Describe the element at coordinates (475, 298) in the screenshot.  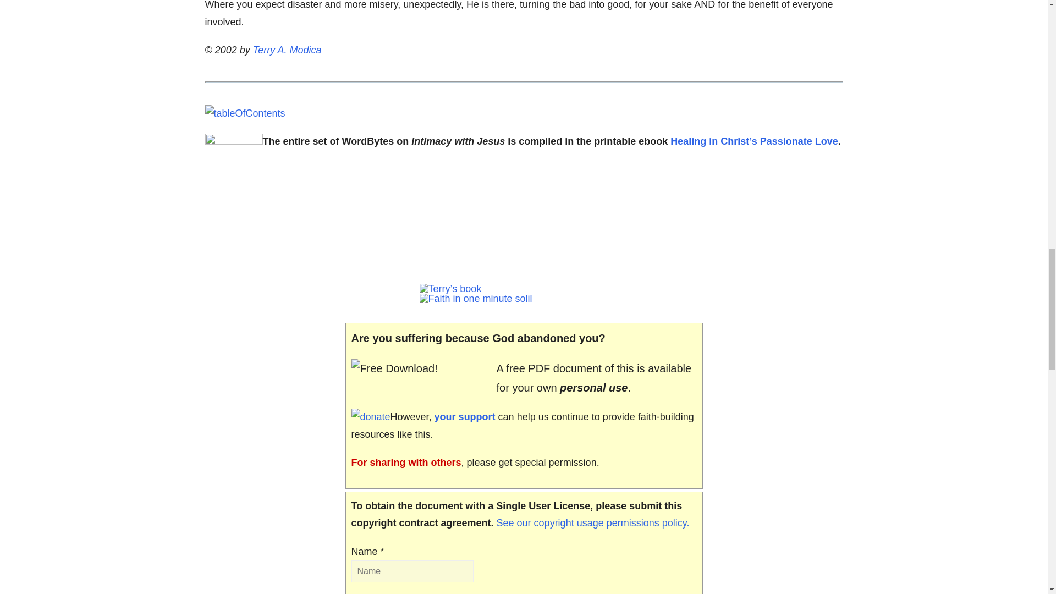
I see `Faith in one minute solil` at that location.